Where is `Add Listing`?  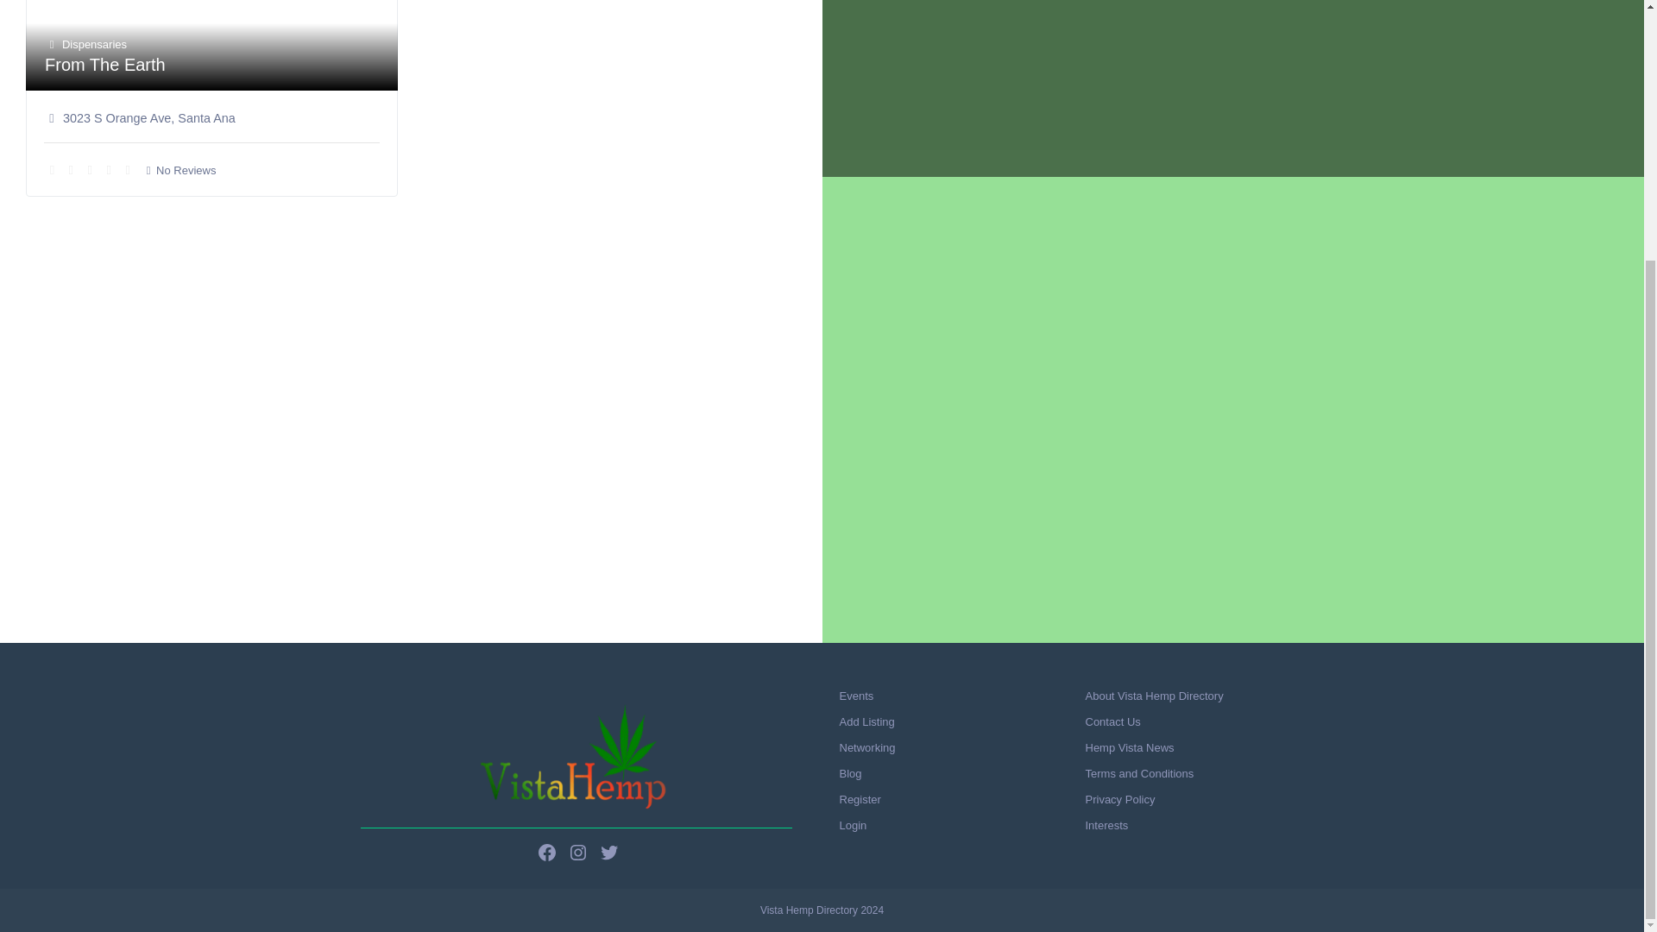 Add Listing is located at coordinates (866, 721).